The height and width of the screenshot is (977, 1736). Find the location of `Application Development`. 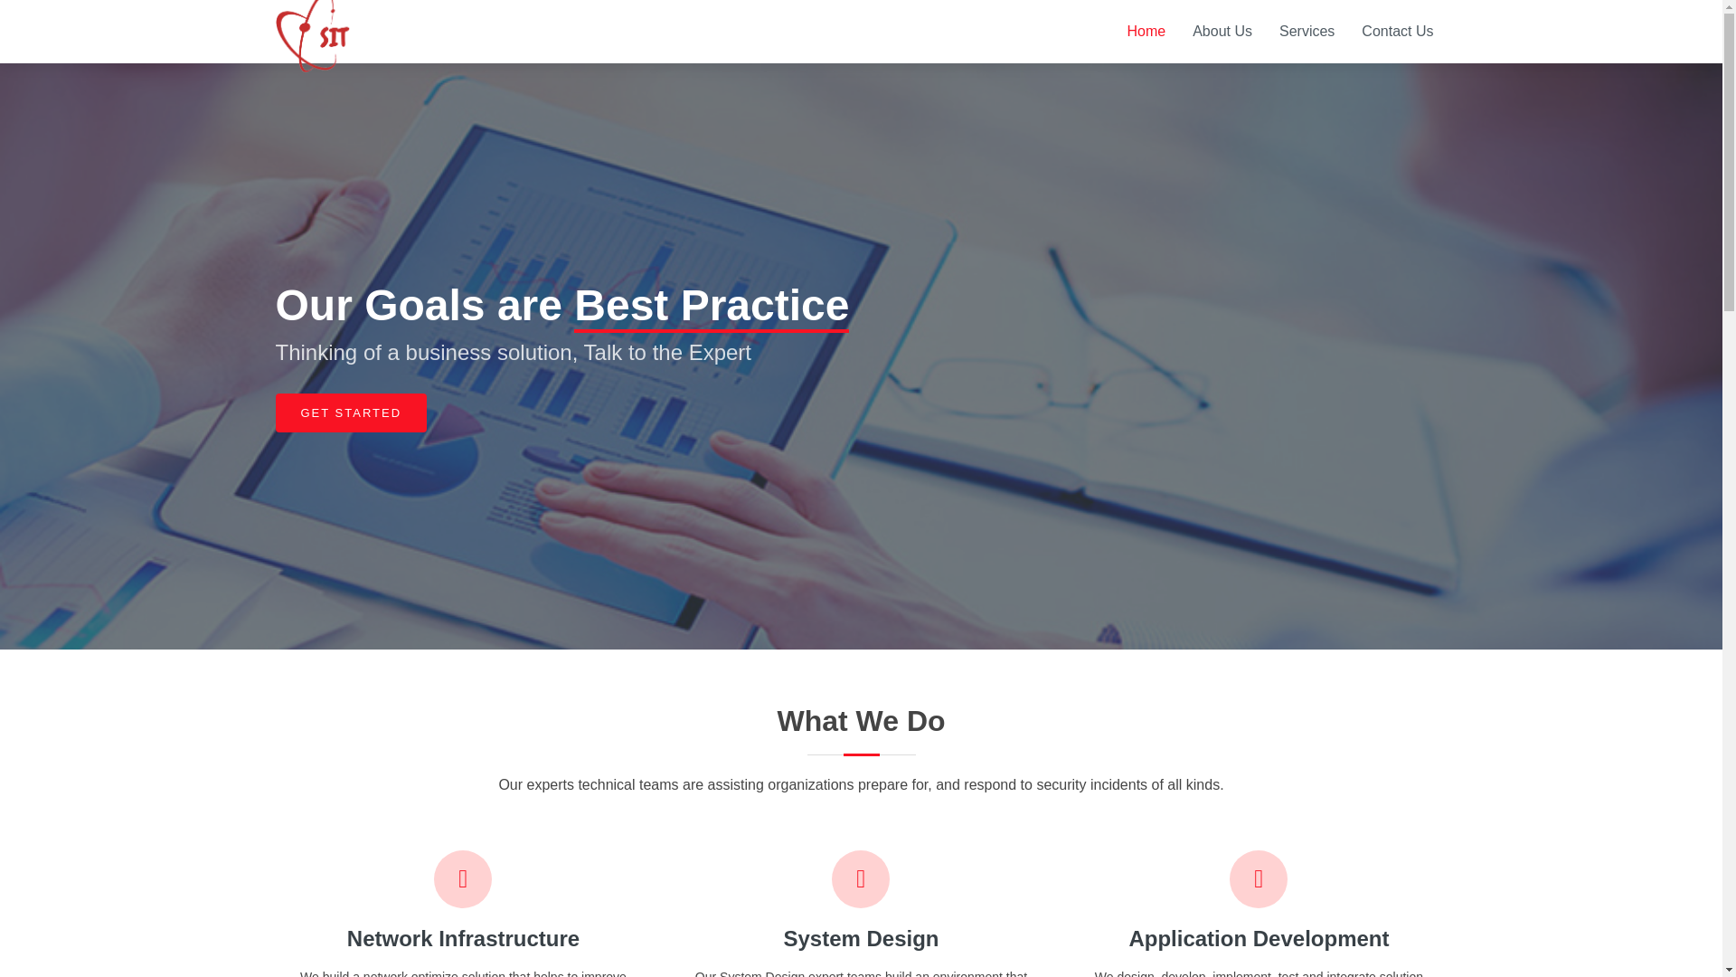

Application Development is located at coordinates (1259, 937).